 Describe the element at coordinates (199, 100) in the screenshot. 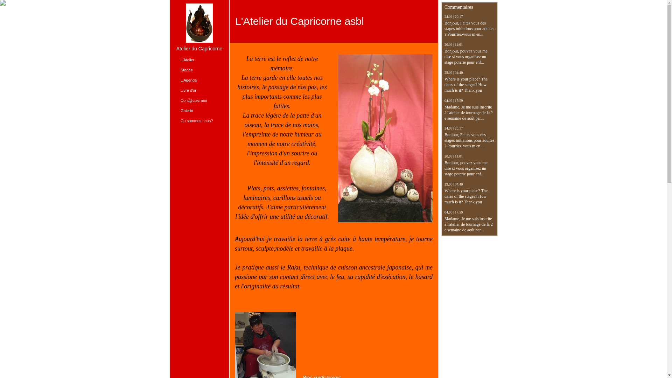

I see `Cont@ctez moi` at that location.